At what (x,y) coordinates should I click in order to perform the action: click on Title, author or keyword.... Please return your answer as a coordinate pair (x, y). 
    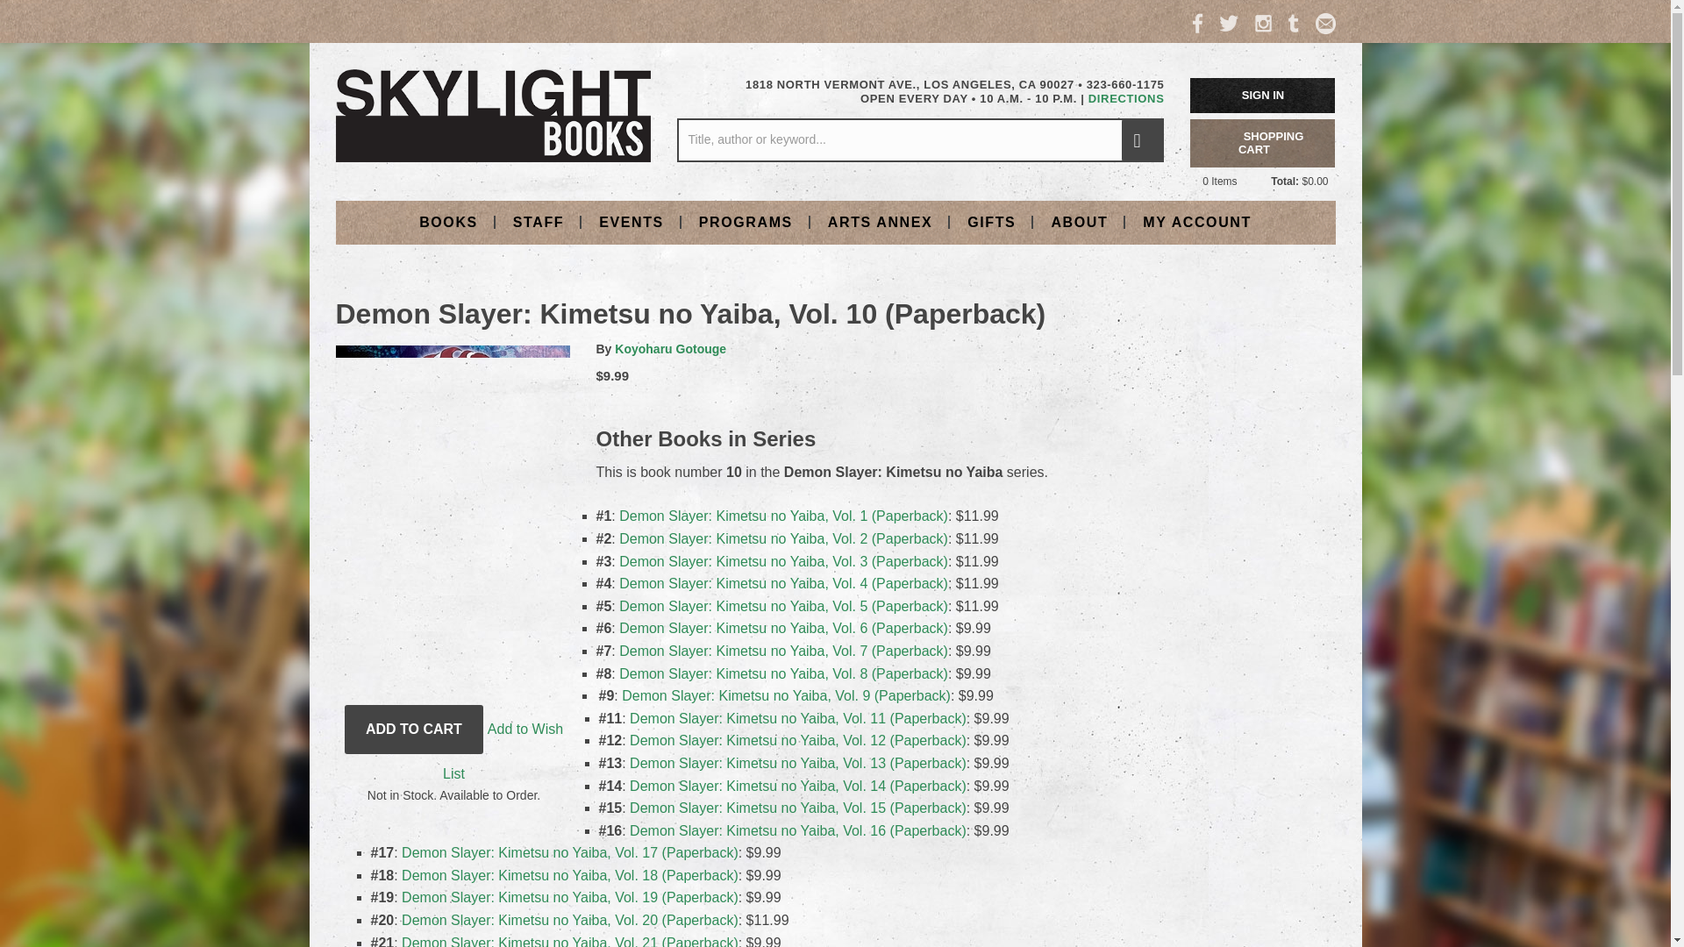
    Looking at the image, I should click on (919, 140).